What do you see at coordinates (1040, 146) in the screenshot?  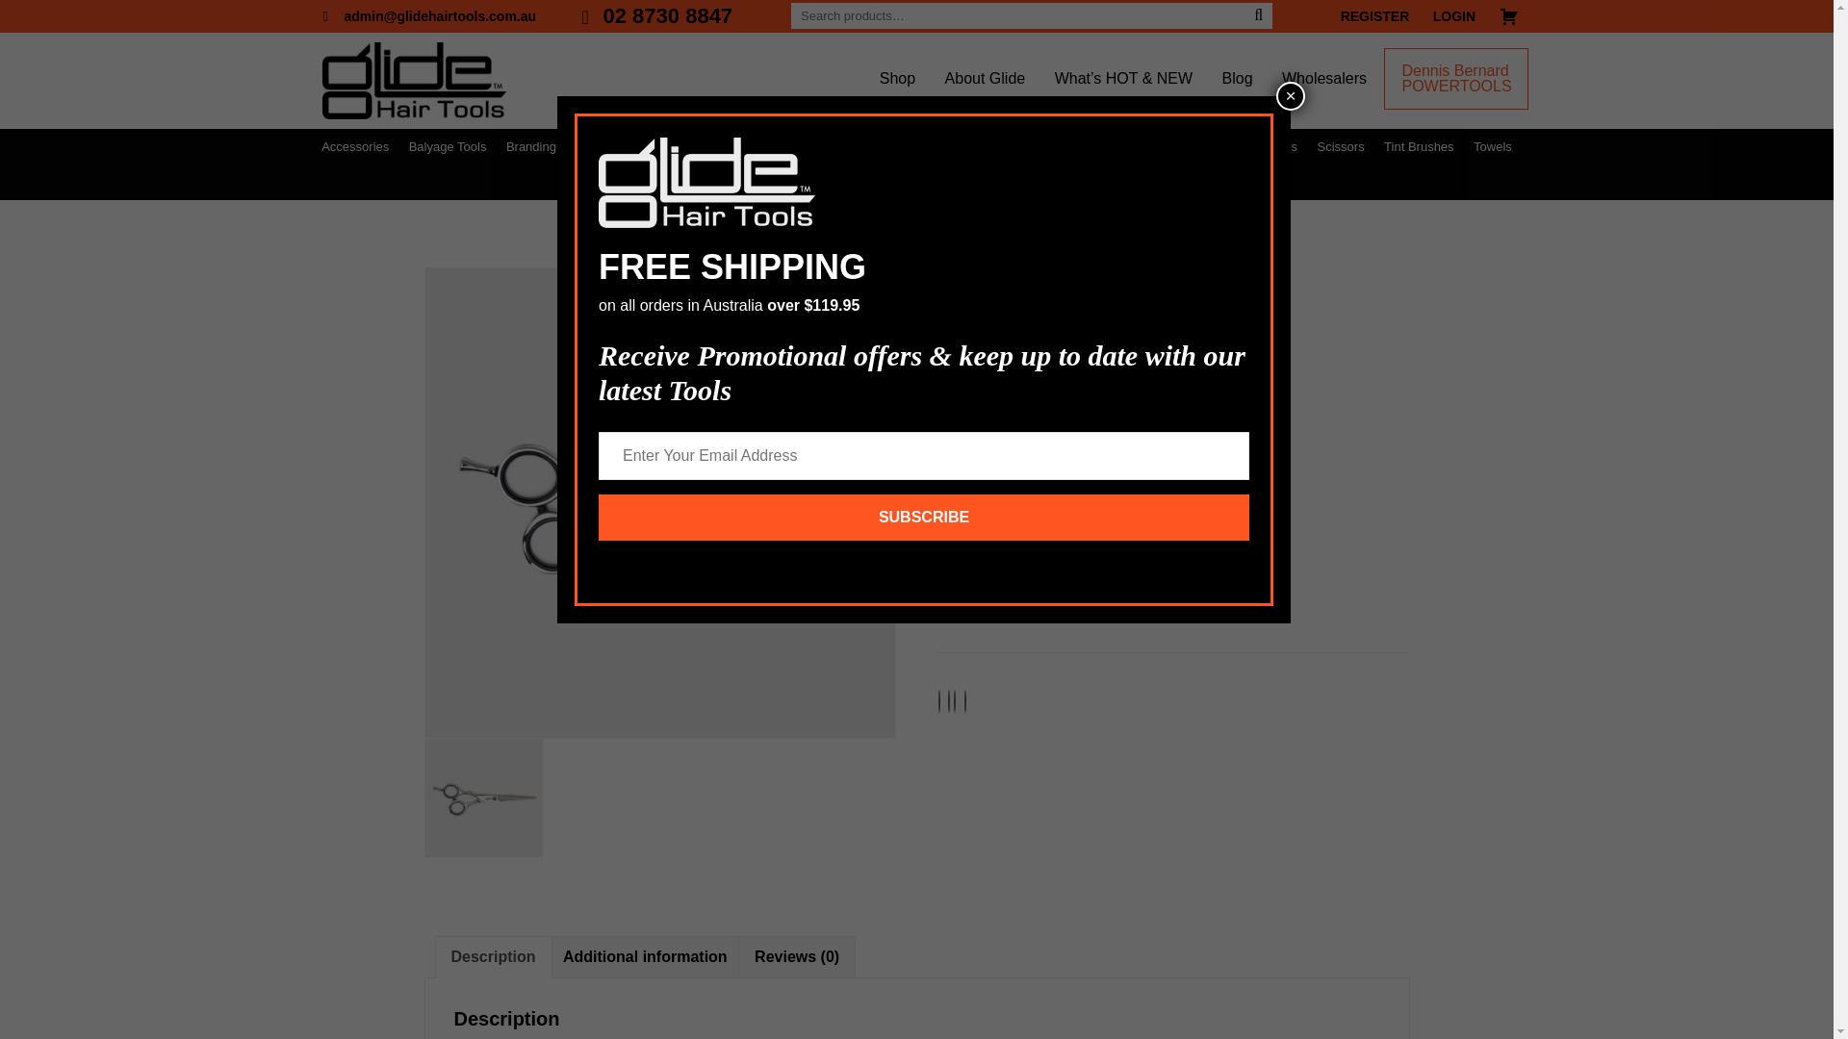 I see `Essence of a Salon` at bounding box center [1040, 146].